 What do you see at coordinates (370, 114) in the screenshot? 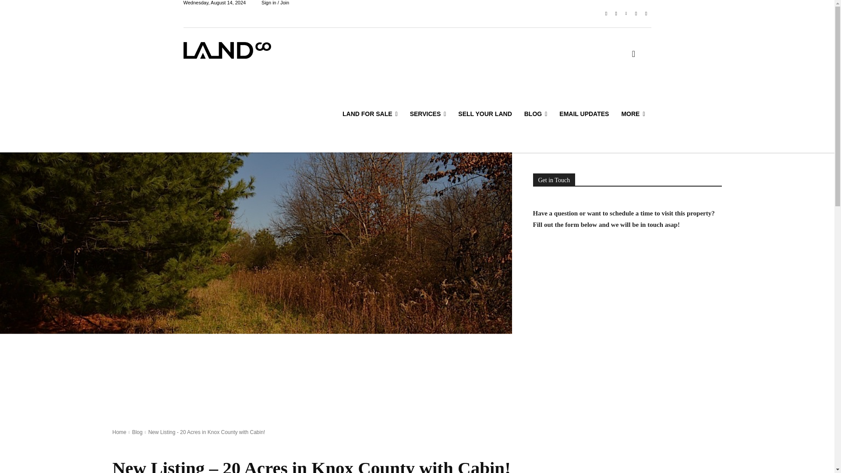
I see `LAND FOR SALE` at bounding box center [370, 114].